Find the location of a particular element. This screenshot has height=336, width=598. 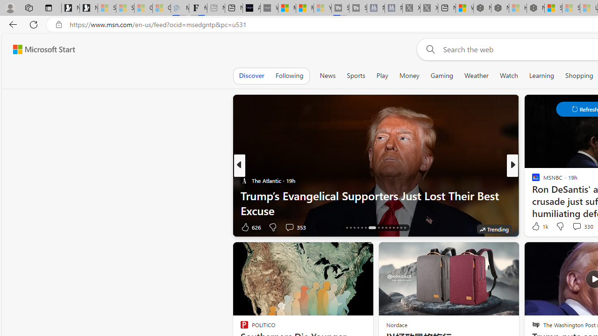

AutomationID: tab-19 is located at coordinates (358, 228).